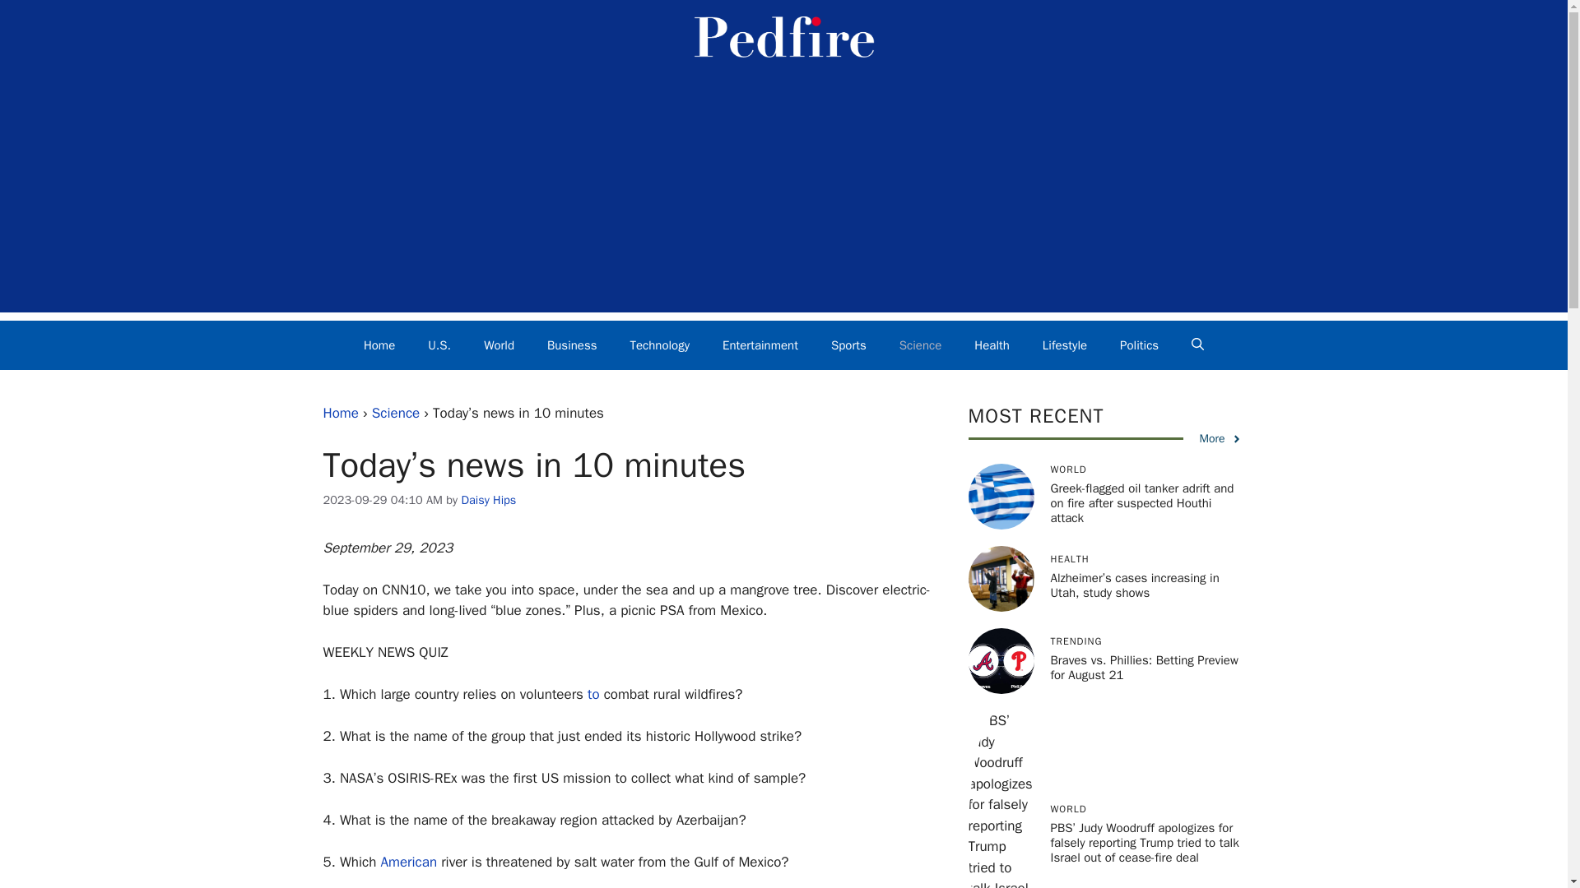  I want to click on Sports, so click(849, 345).